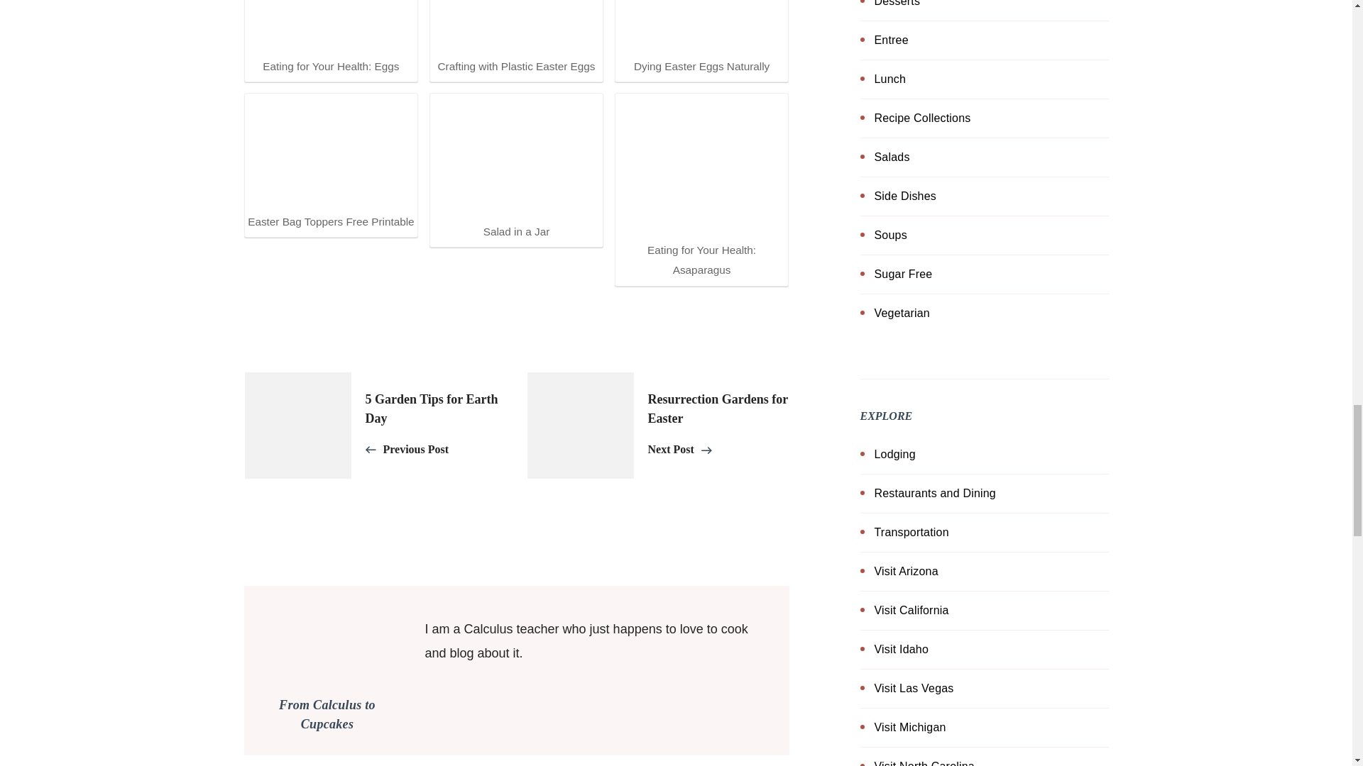 The width and height of the screenshot is (1363, 766). I want to click on Crafting with Plastic Easter Eggs, so click(516, 27).